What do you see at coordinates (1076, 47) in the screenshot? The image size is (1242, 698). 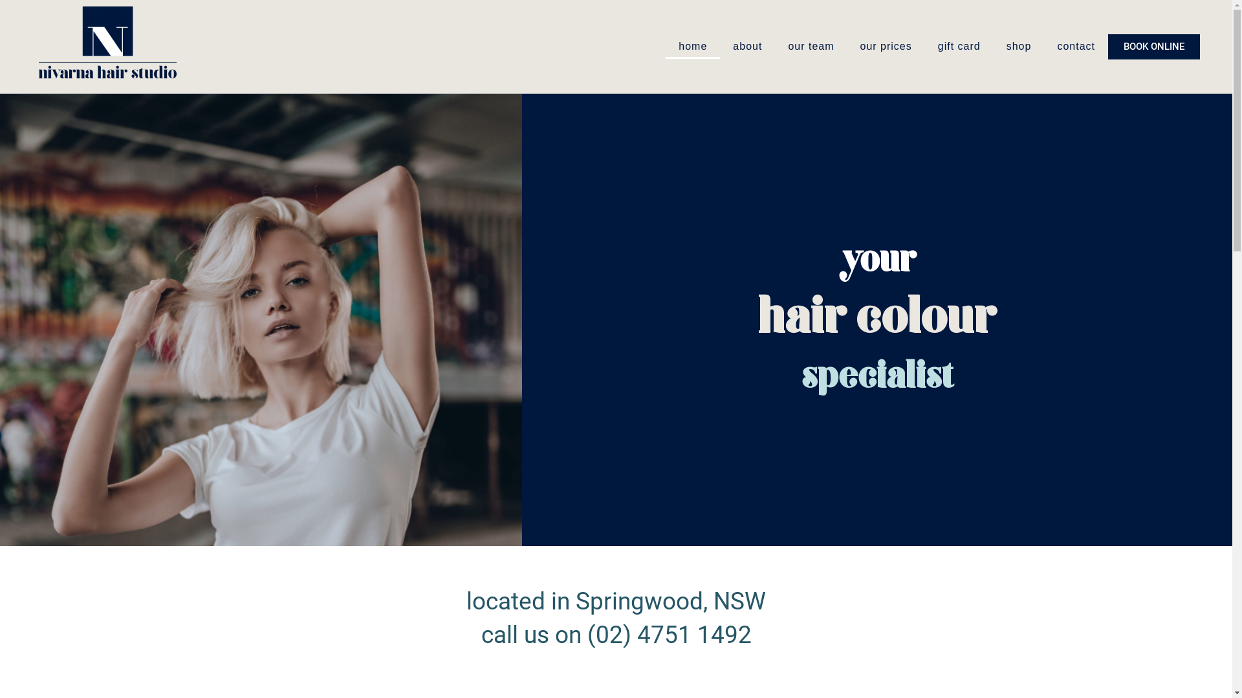 I see `contact` at bounding box center [1076, 47].